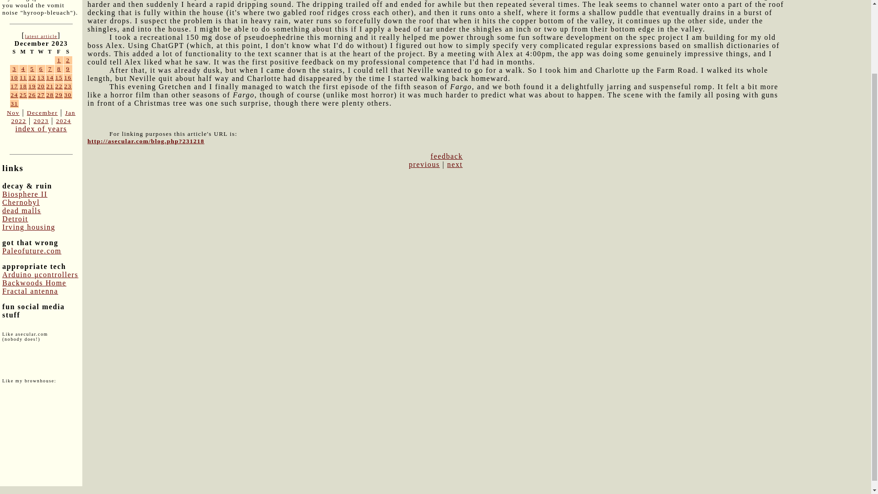 The width and height of the screenshot is (878, 494). I want to click on 2024, so click(63, 121).